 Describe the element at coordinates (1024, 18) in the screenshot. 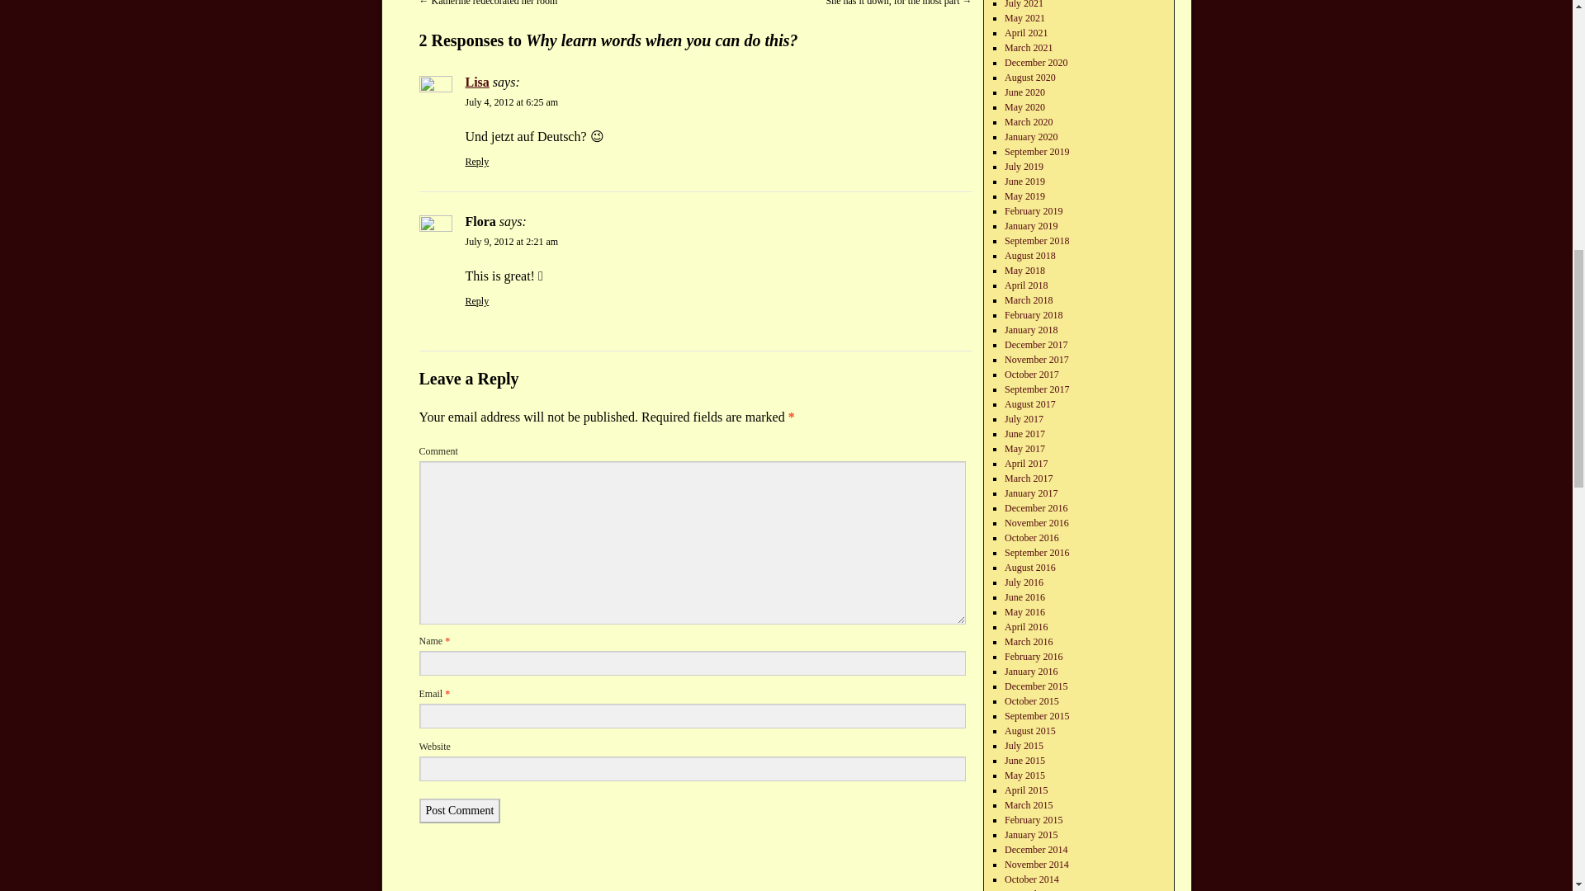

I see `May 2021` at that location.